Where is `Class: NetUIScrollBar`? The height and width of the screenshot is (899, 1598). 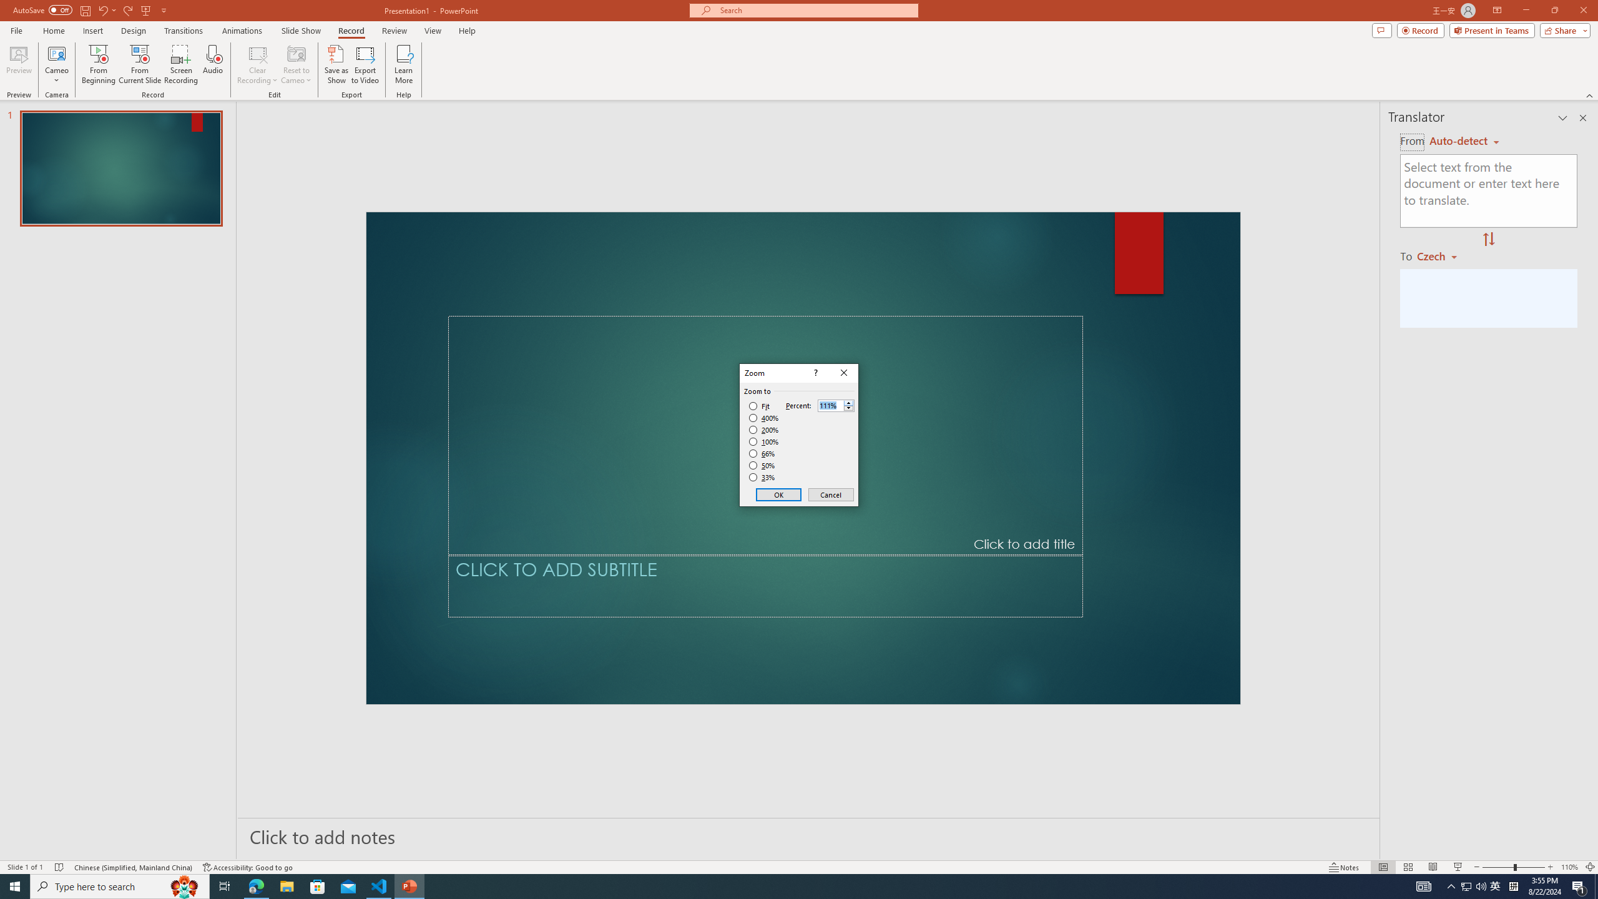 Class: NetUIScrollBar is located at coordinates (791, 832).